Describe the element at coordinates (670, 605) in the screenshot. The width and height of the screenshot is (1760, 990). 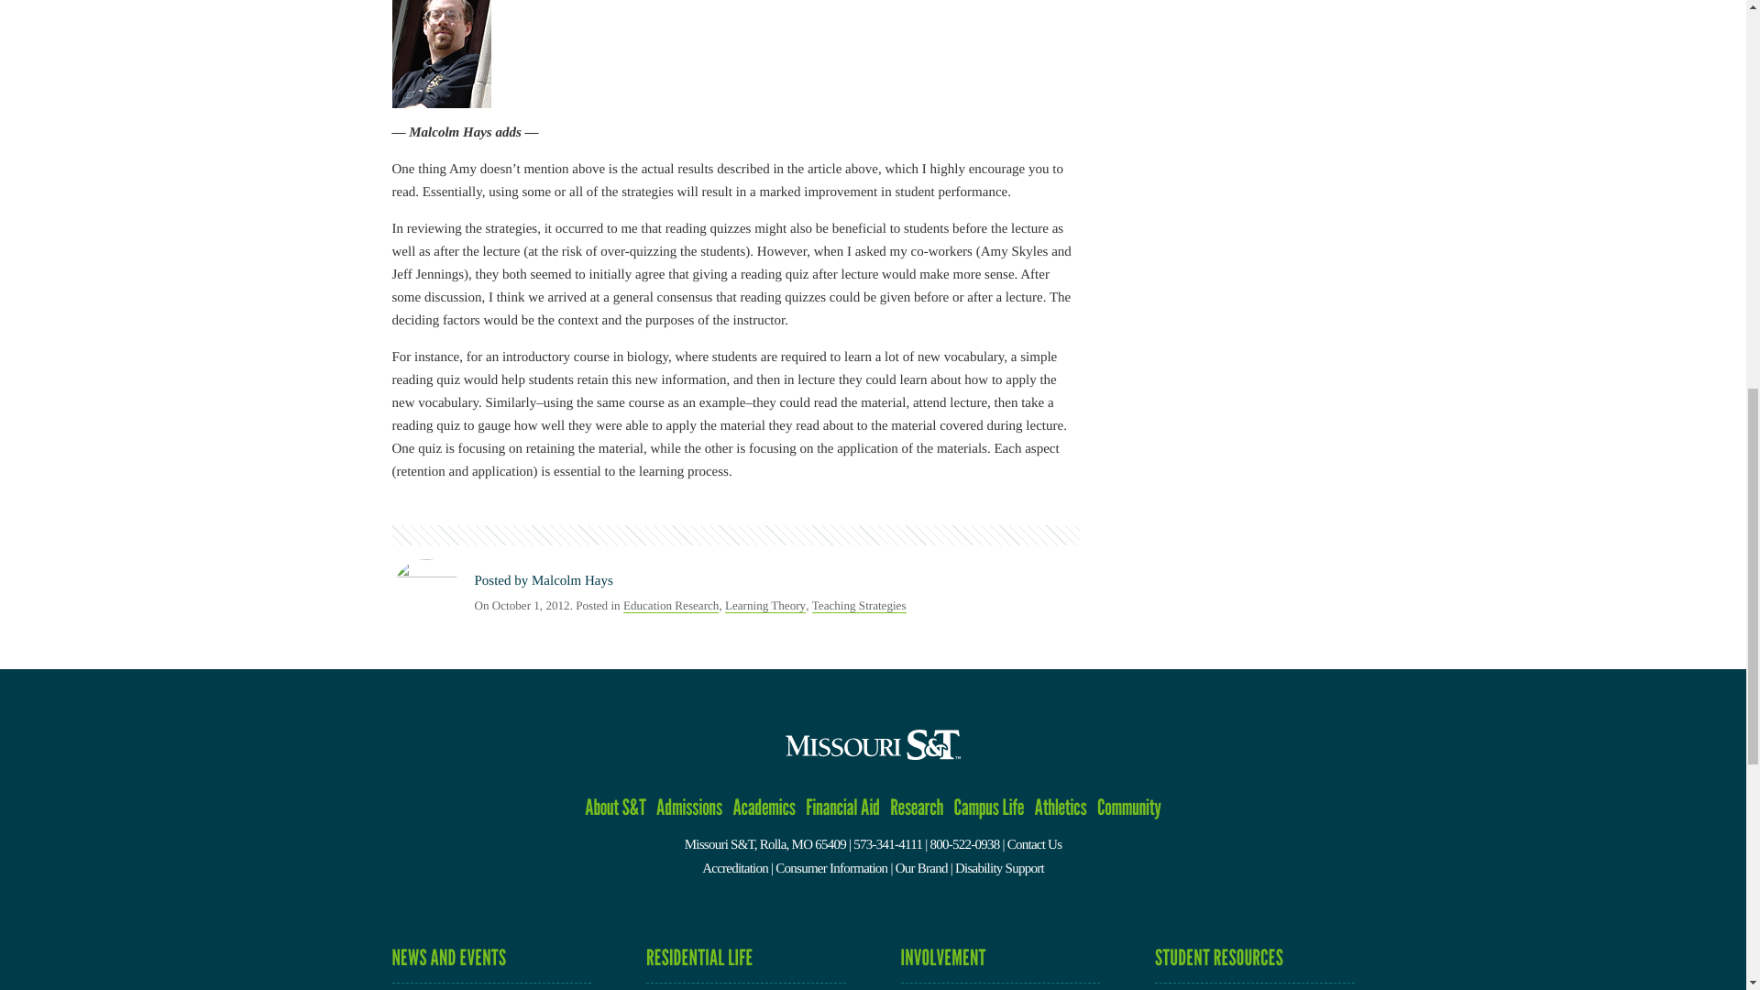
I see `Education Research` at that location.